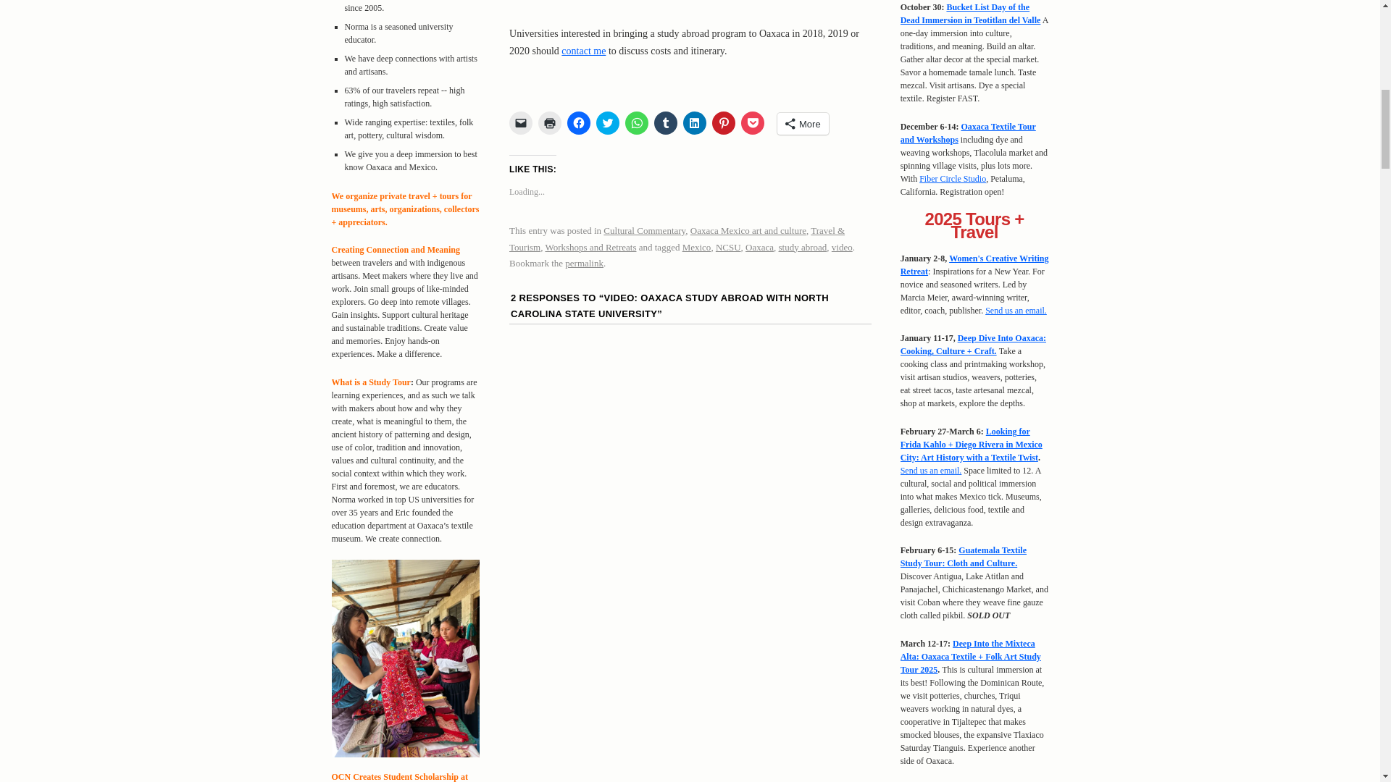 The height and width of the screenshot is (782, 1391). What do you see at coordinates (665, 123) in the screenshot?
I see `Click to share on Tumblr` at bounding box center [665, 123].